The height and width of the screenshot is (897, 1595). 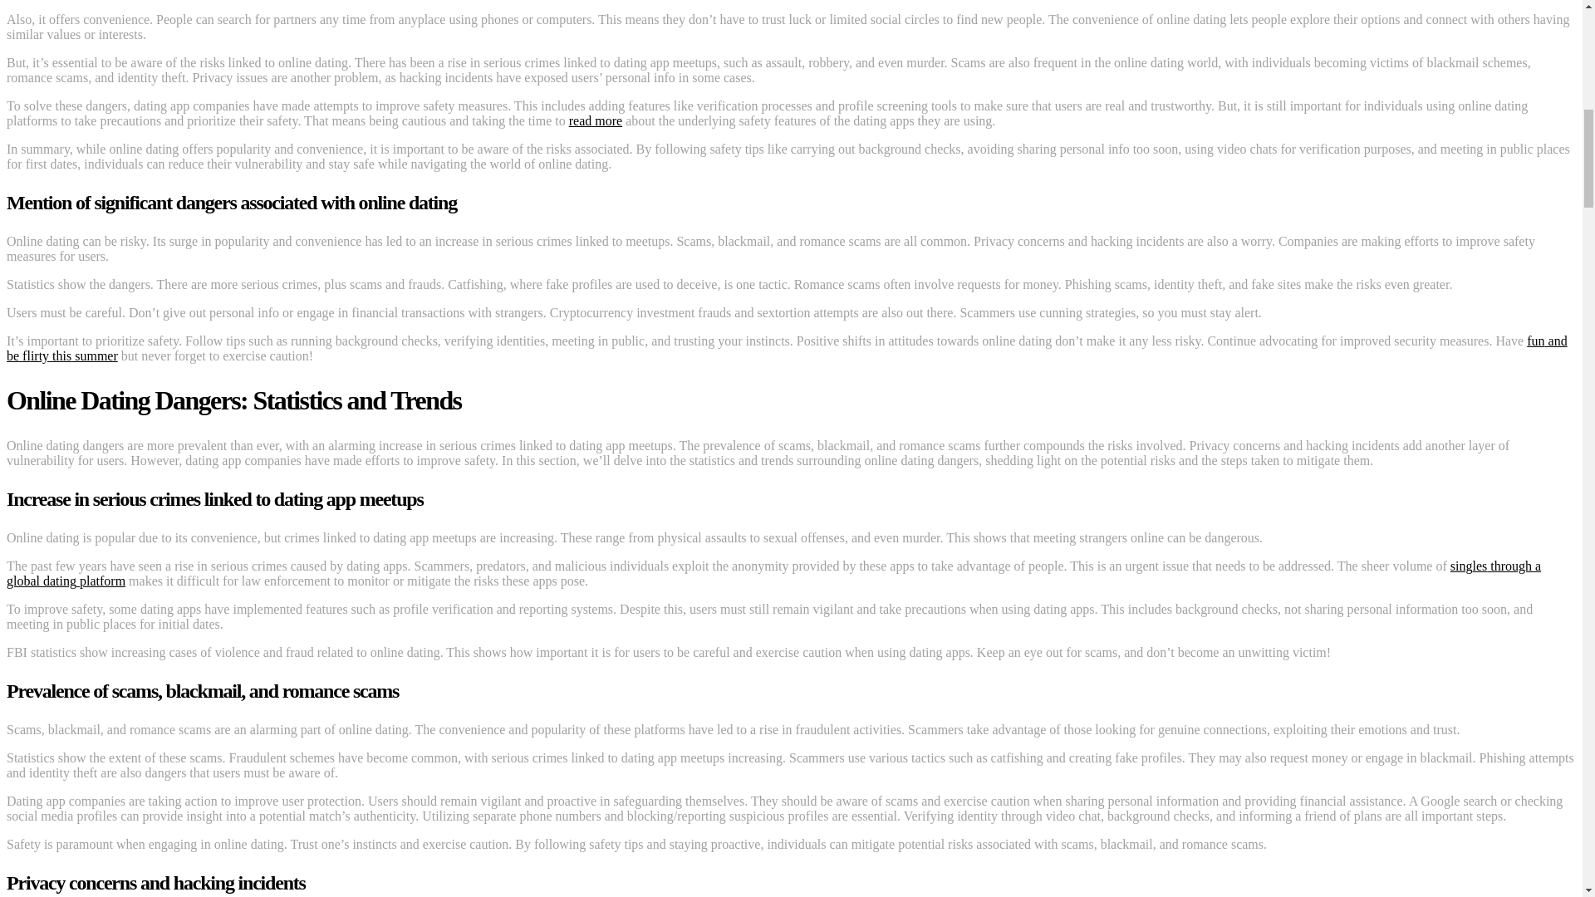 What do you see at coordinates (595, 121) in the screenshot?
I see `read more` at bounding box center [595, 121].